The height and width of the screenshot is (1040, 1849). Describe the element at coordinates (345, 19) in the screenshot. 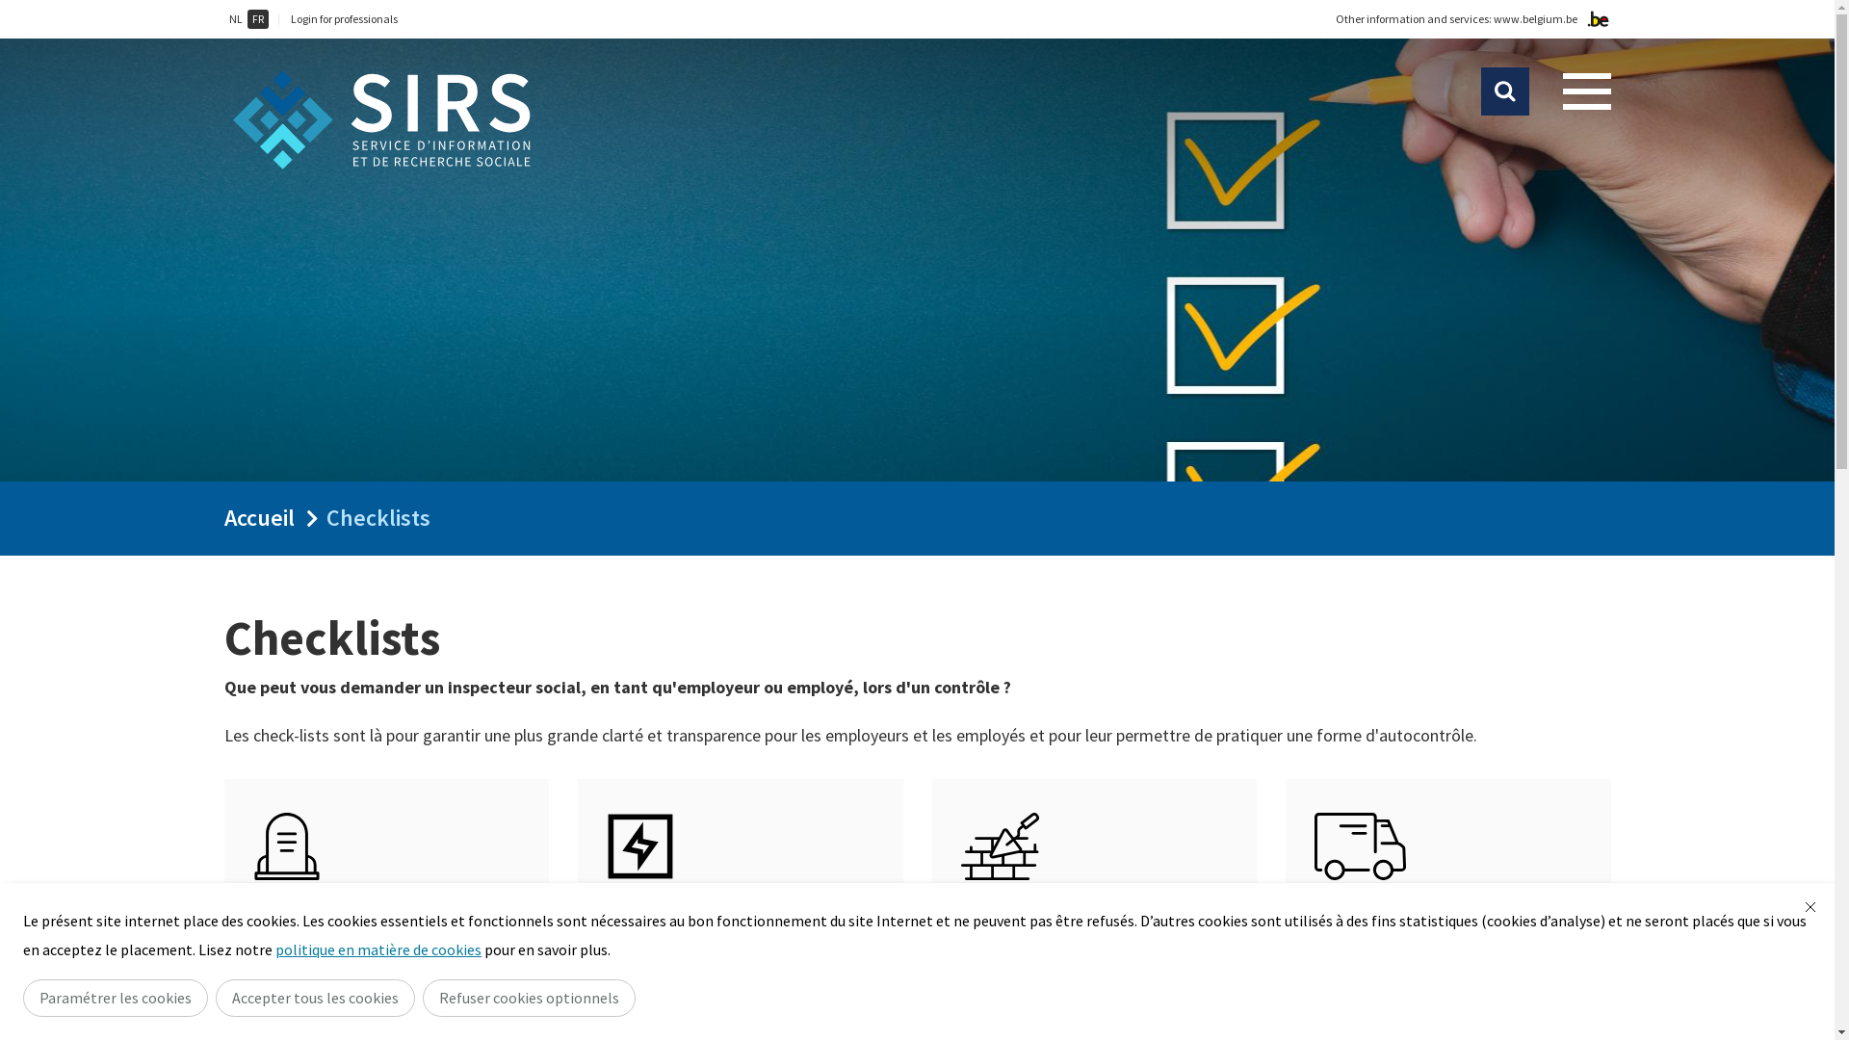

I see `Login for professionals` at that location.